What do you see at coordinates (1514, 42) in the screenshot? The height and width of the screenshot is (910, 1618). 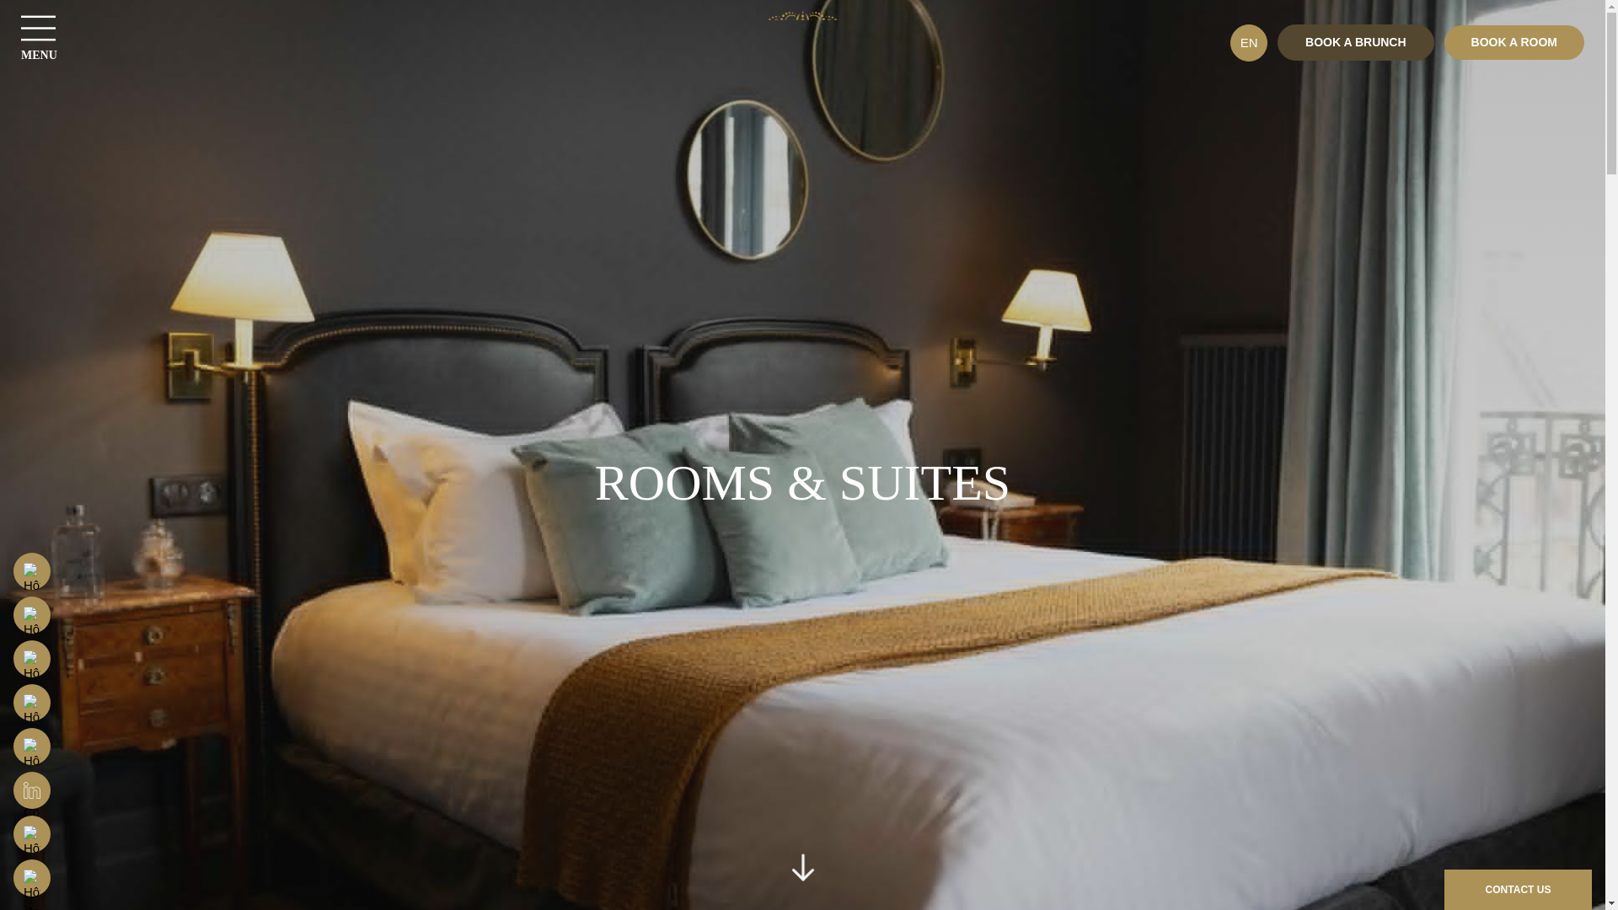 I see `BOOK A ROOM` at bounding box center [1514, 42].